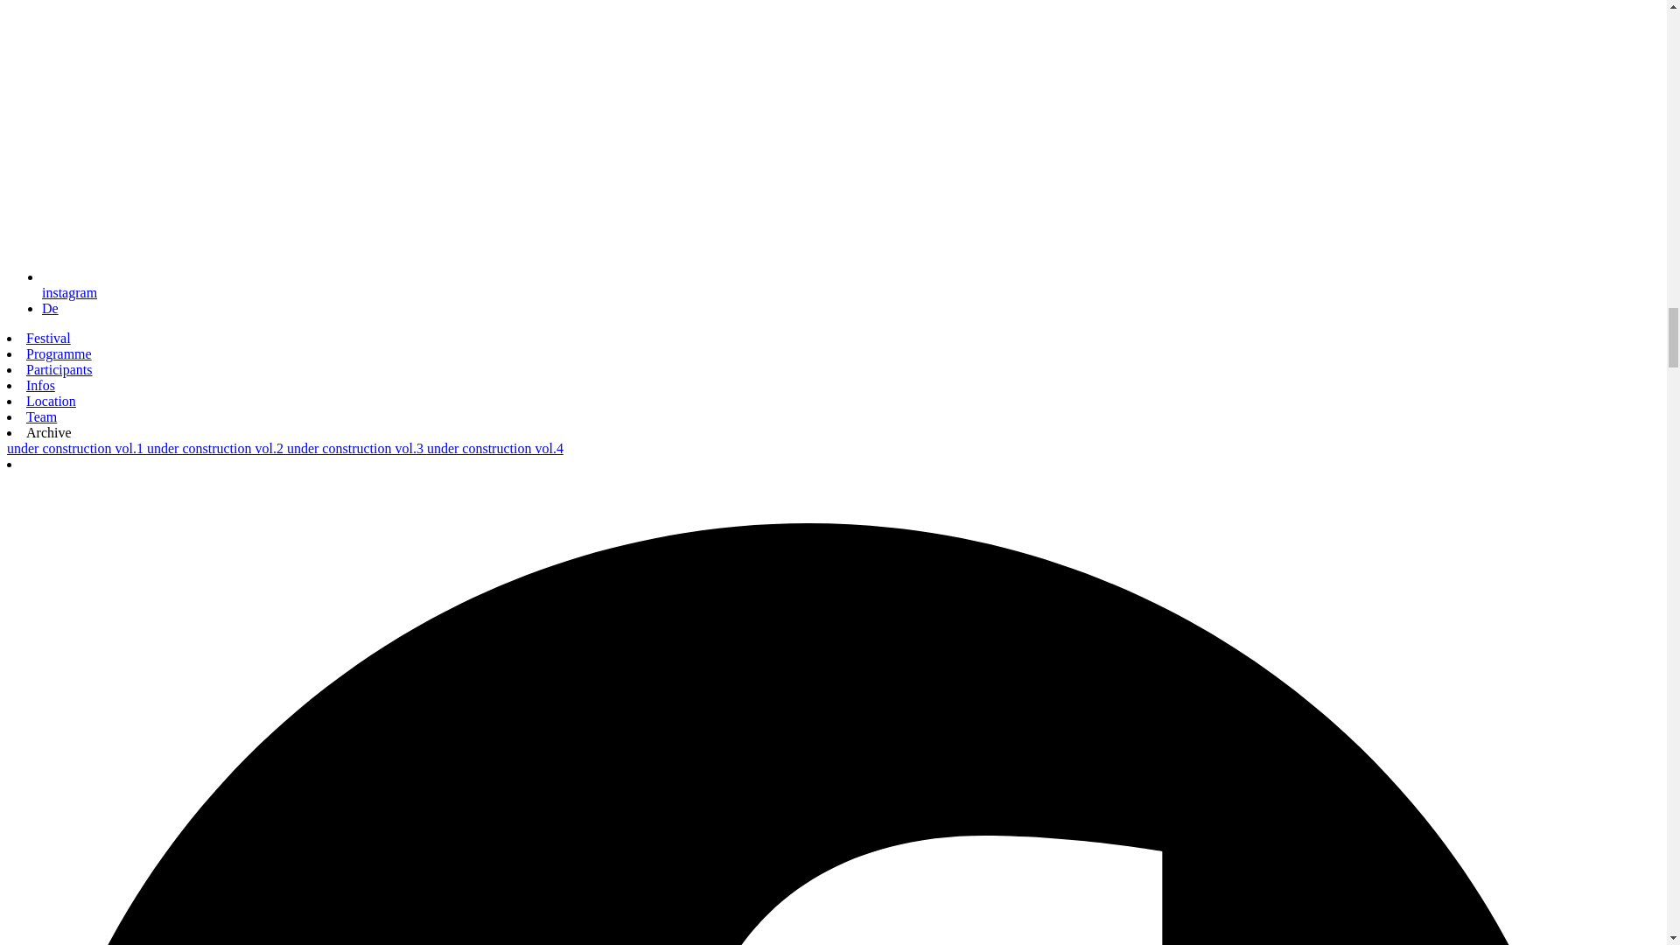  What do you see at coordinates (77, 448) in the screenshot?
I see `under construction vol.1` at bounding box center [77, 448].